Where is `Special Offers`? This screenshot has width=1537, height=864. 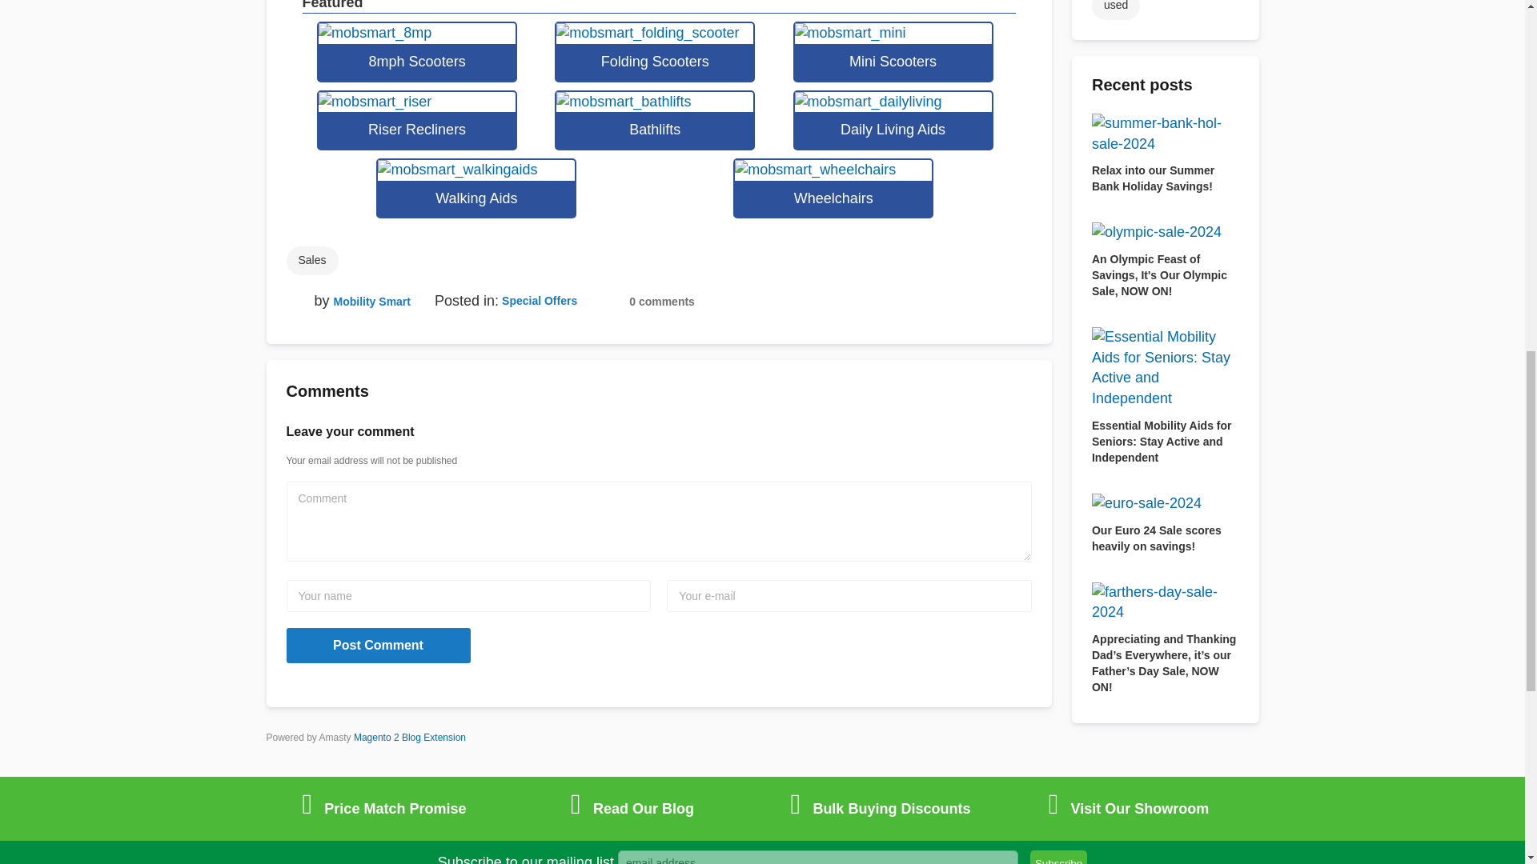
Special Offers is located at coordinates (540, 301).